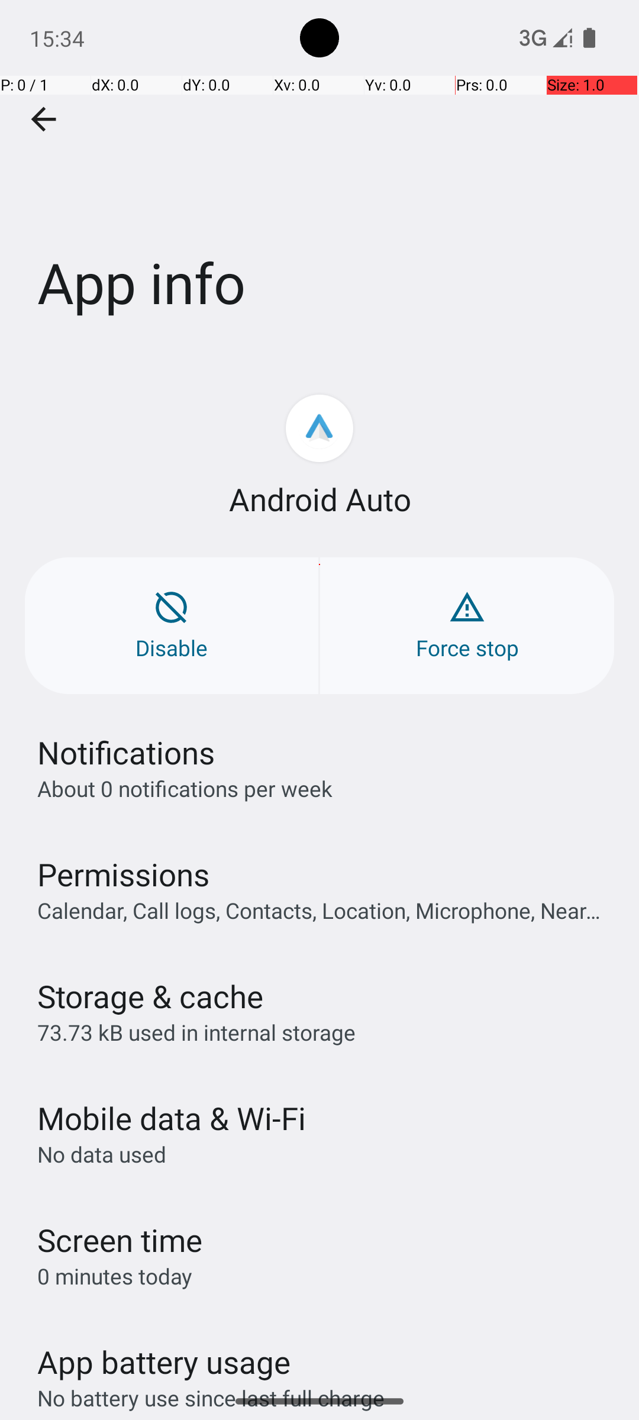 This screenshot has width=639, height=1420. Describe the element at coordinates (325, 910) in the screenshot. I see `Calendar, Call logs, Contacts, Location, Microphone, Nearby devices, Notifications, Phone, and SMS` at that location.